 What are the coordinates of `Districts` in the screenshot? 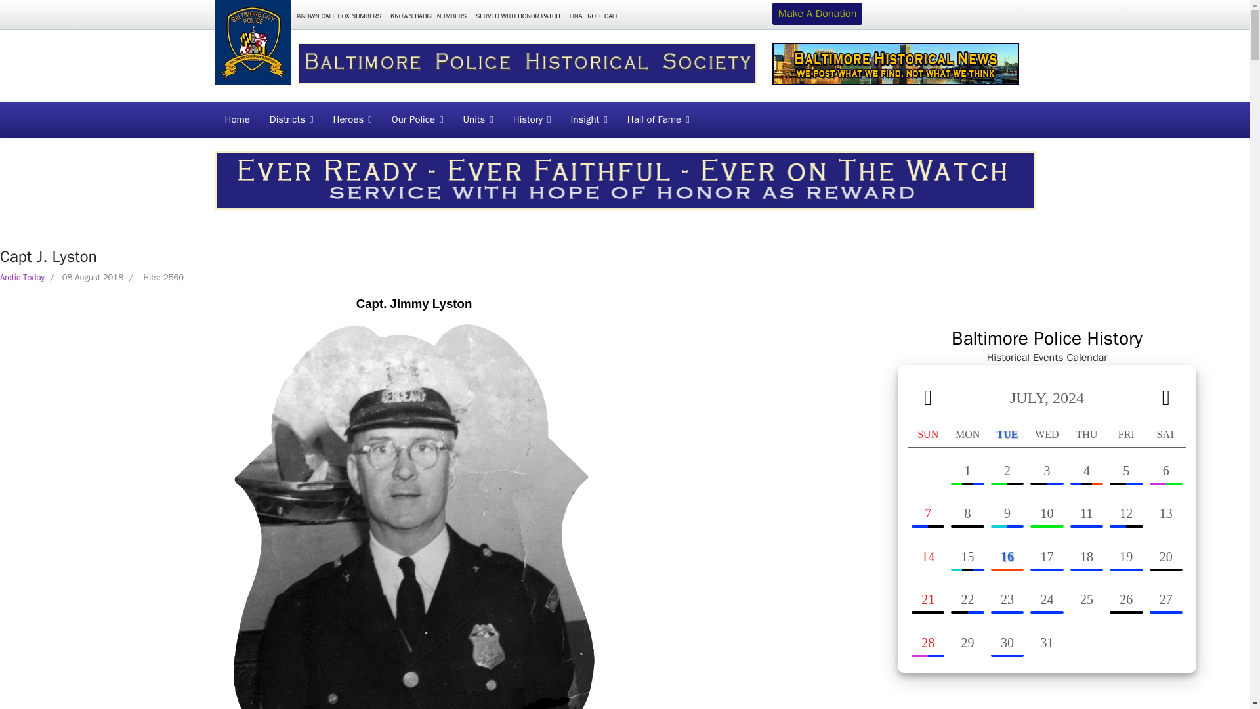 It's located at (291, 119).